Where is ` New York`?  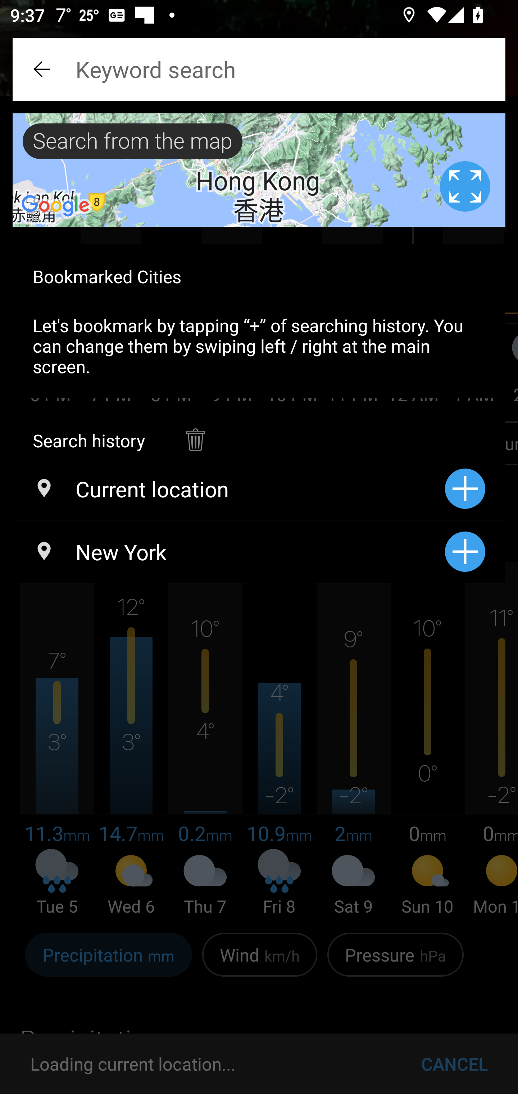  New York is located at coordinates (228, 552).